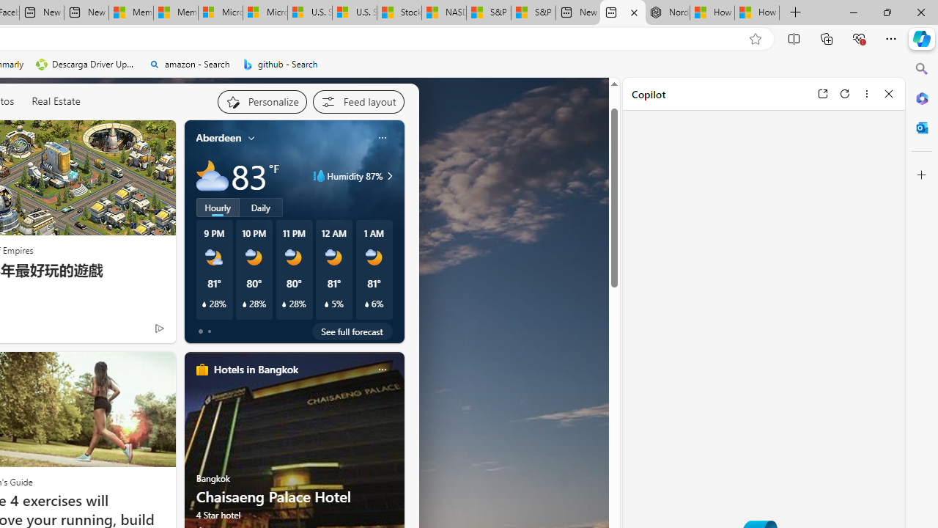 This screenshot has width=938, height=528. I want to click on Restore, so click(887, 12).